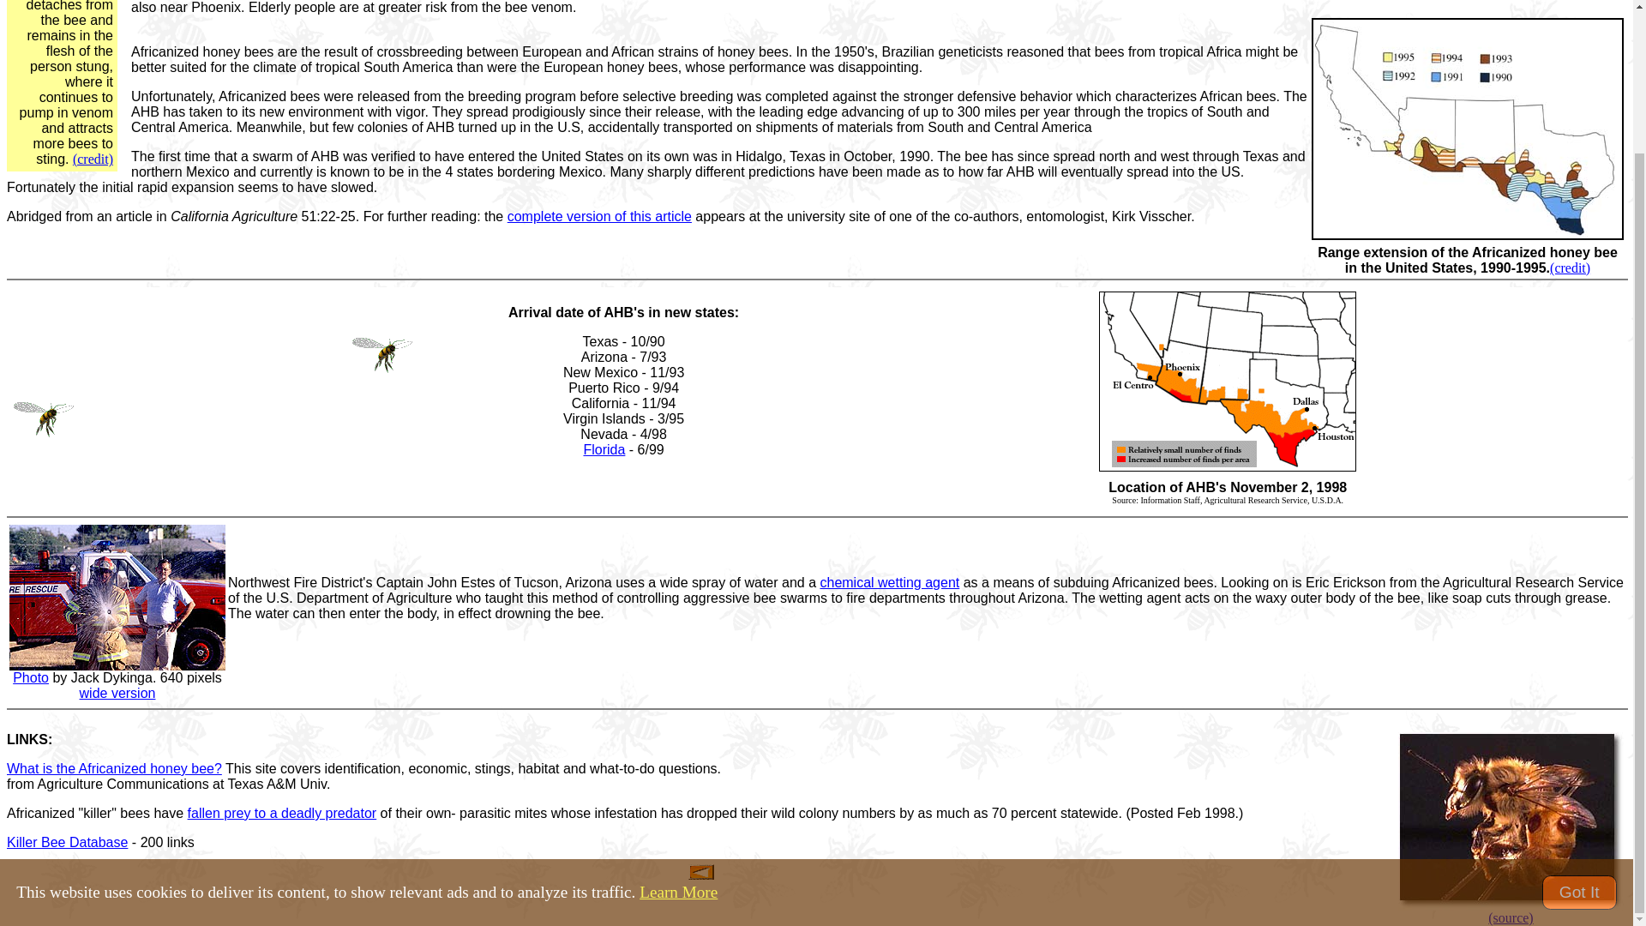 The width and height of the screenshot is (1646, 926). Describe the element at coordinates (117, 693) in the screenshot. I see `wide version` at that location.